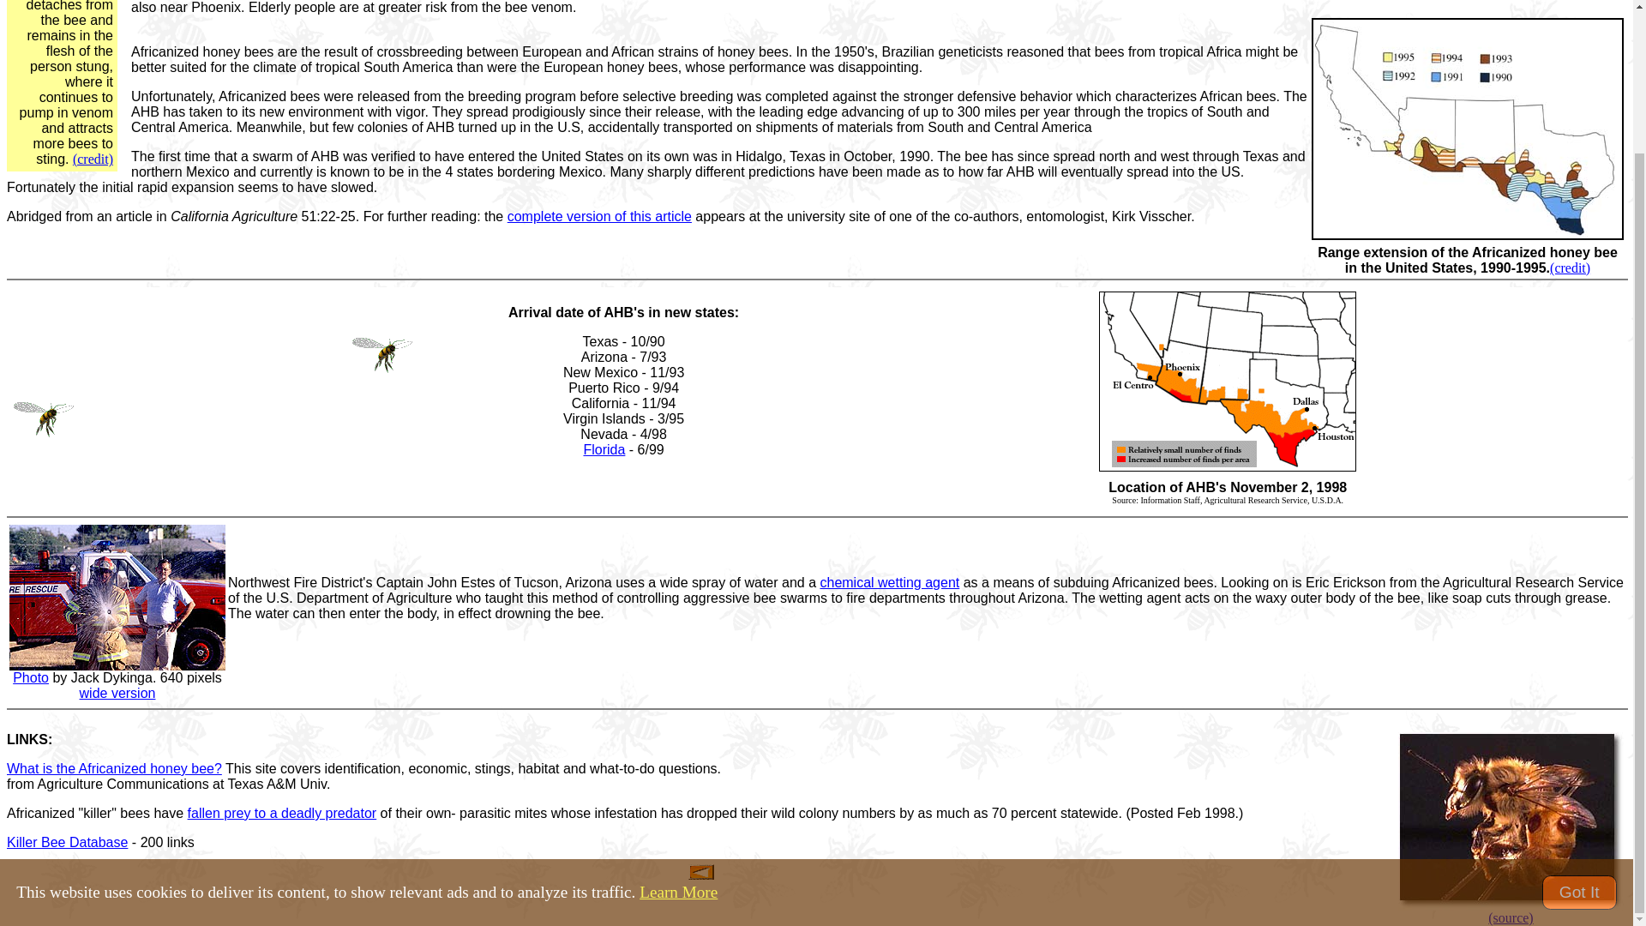 The width and height of the screenshot is (1646, 926). Describe the element at coordinates (117, 693) in the screenshot. I see `wide version` at that location.